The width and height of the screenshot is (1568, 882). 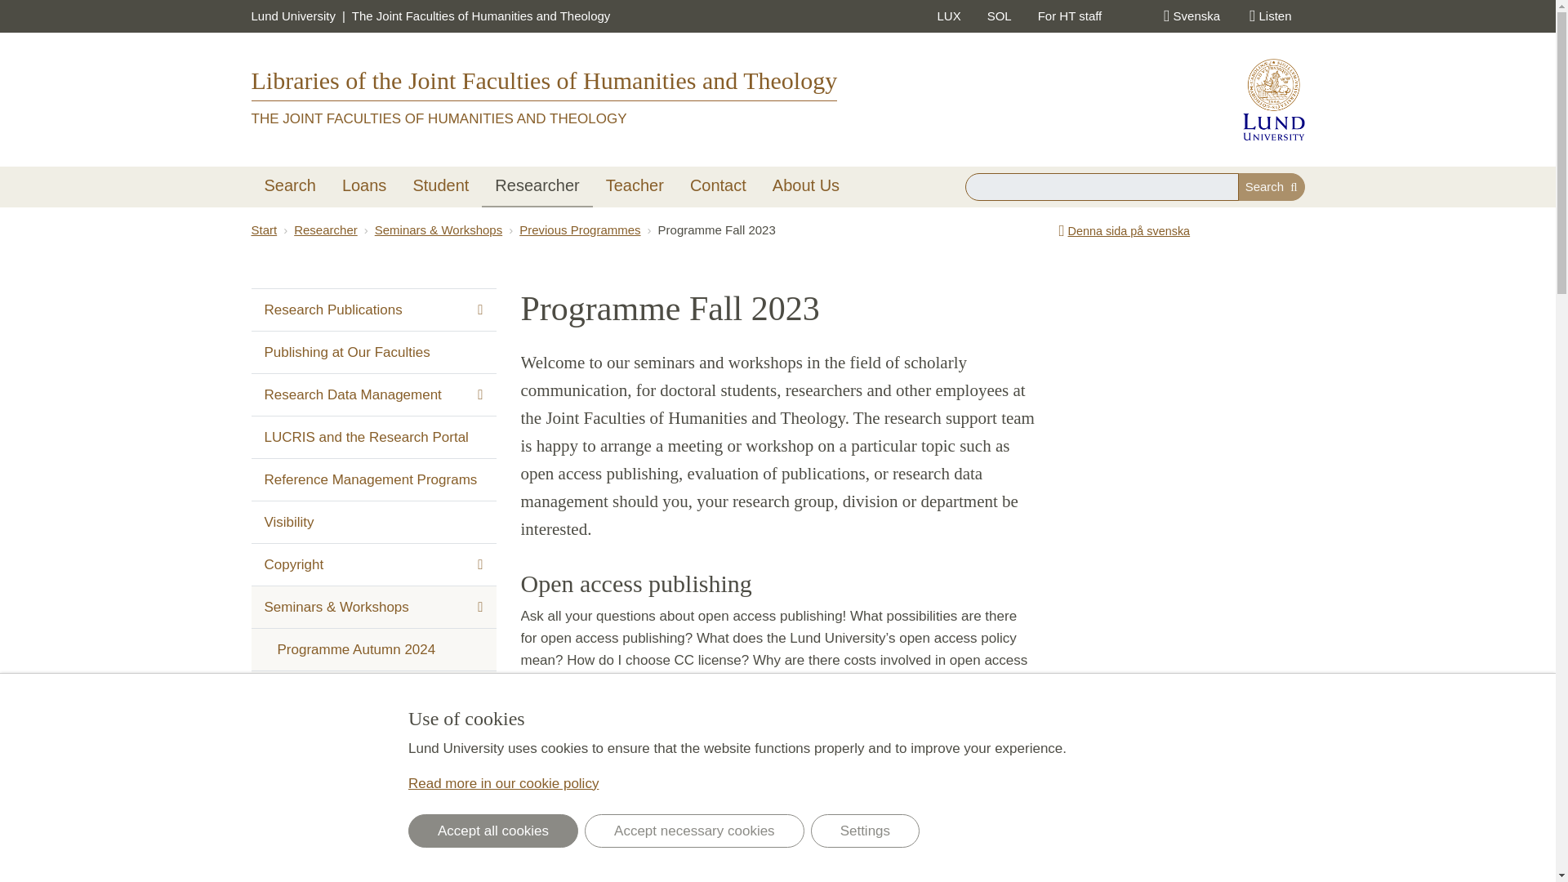 I want to click on Accept all cookies, so click(x=493, y=830).